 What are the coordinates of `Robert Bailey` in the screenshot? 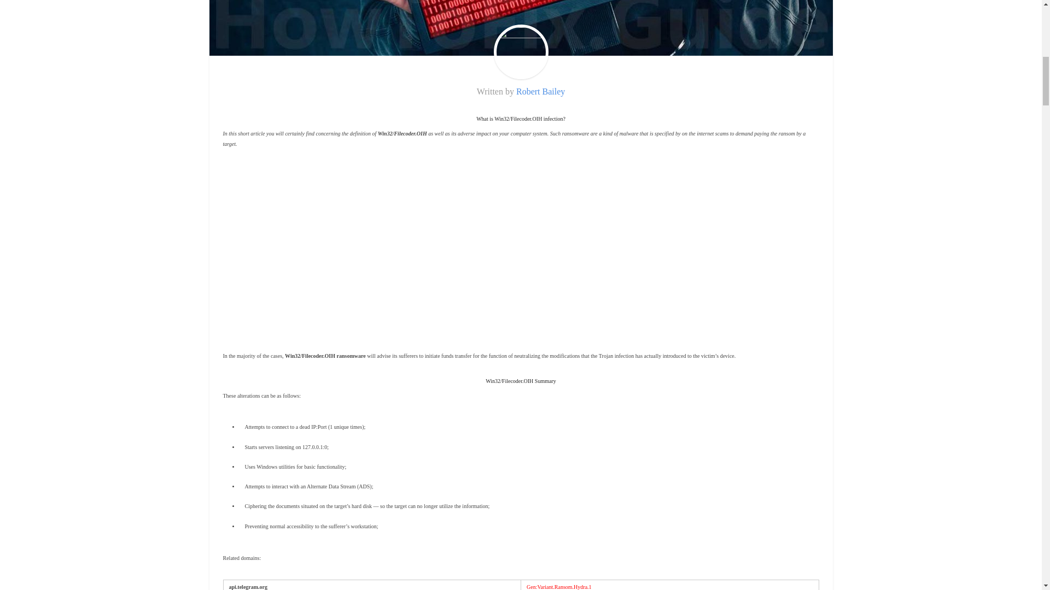 It's located at (540, 91).